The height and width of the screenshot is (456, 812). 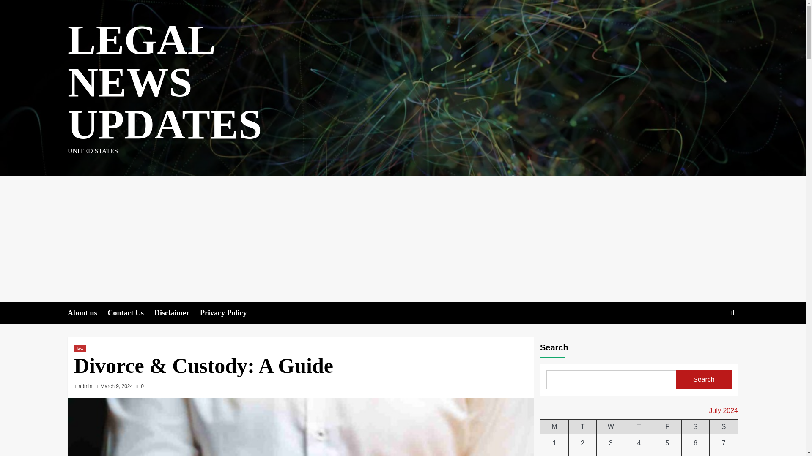 I want to click on Search, so click(x=713, y=339).